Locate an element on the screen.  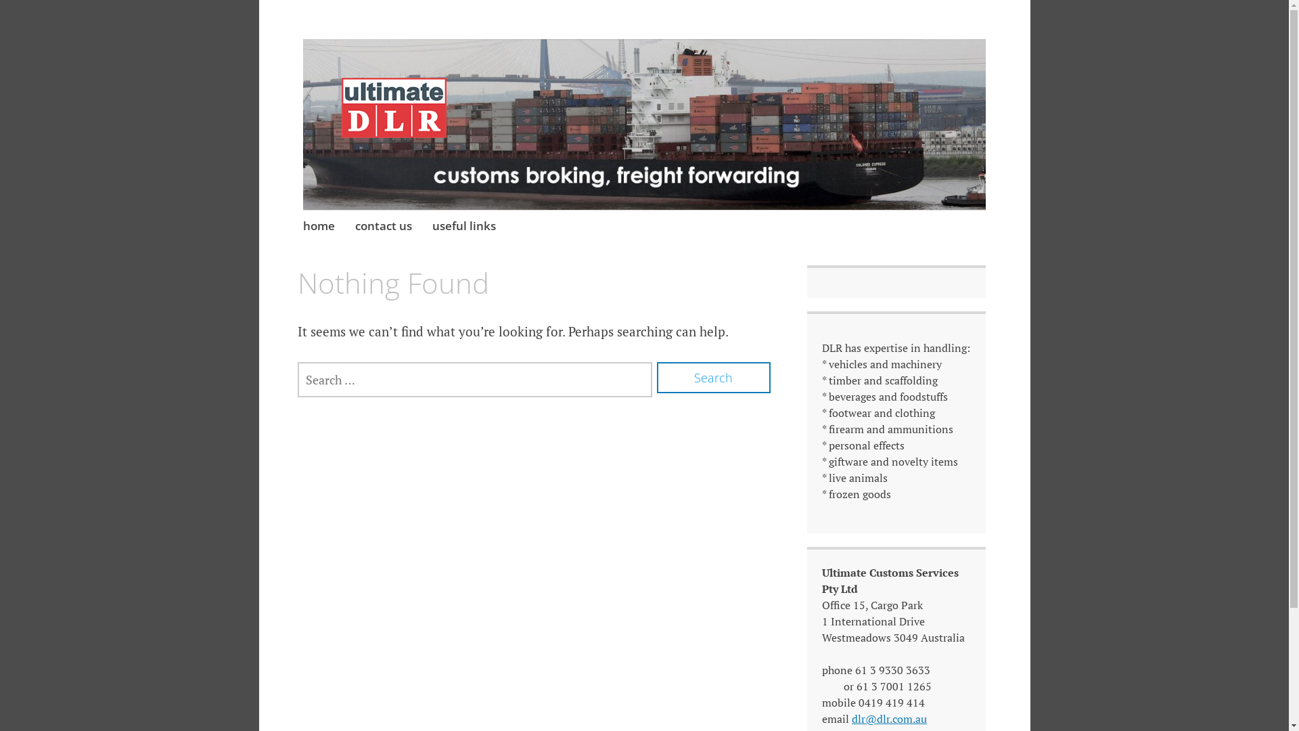
home is located at coordinates (319, 227).